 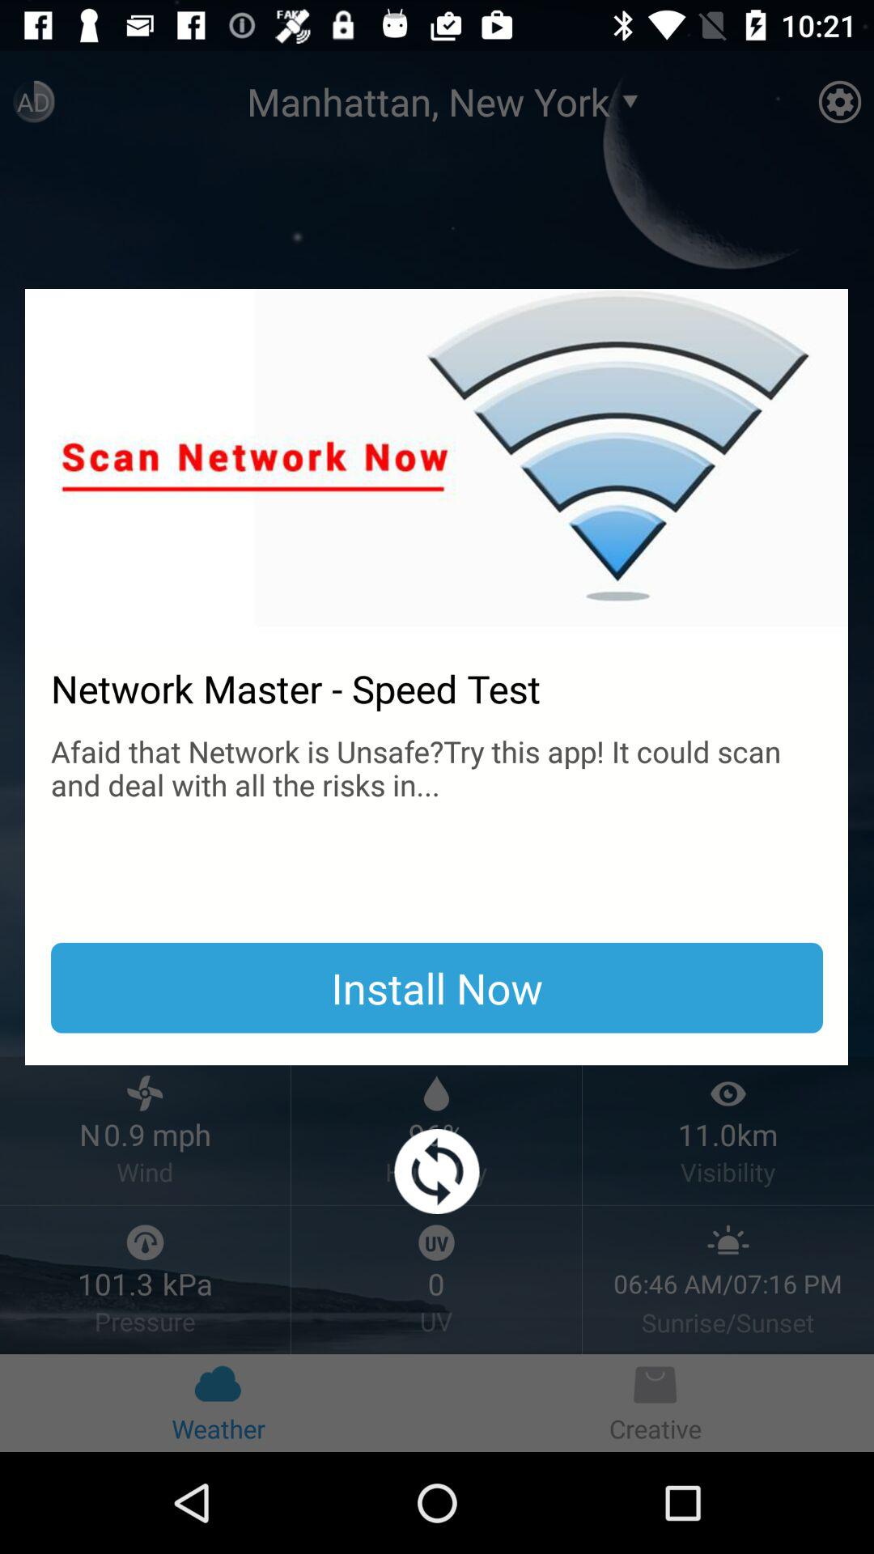 I want to click on tap the item at the bottom, so click(x=437, y=1172).